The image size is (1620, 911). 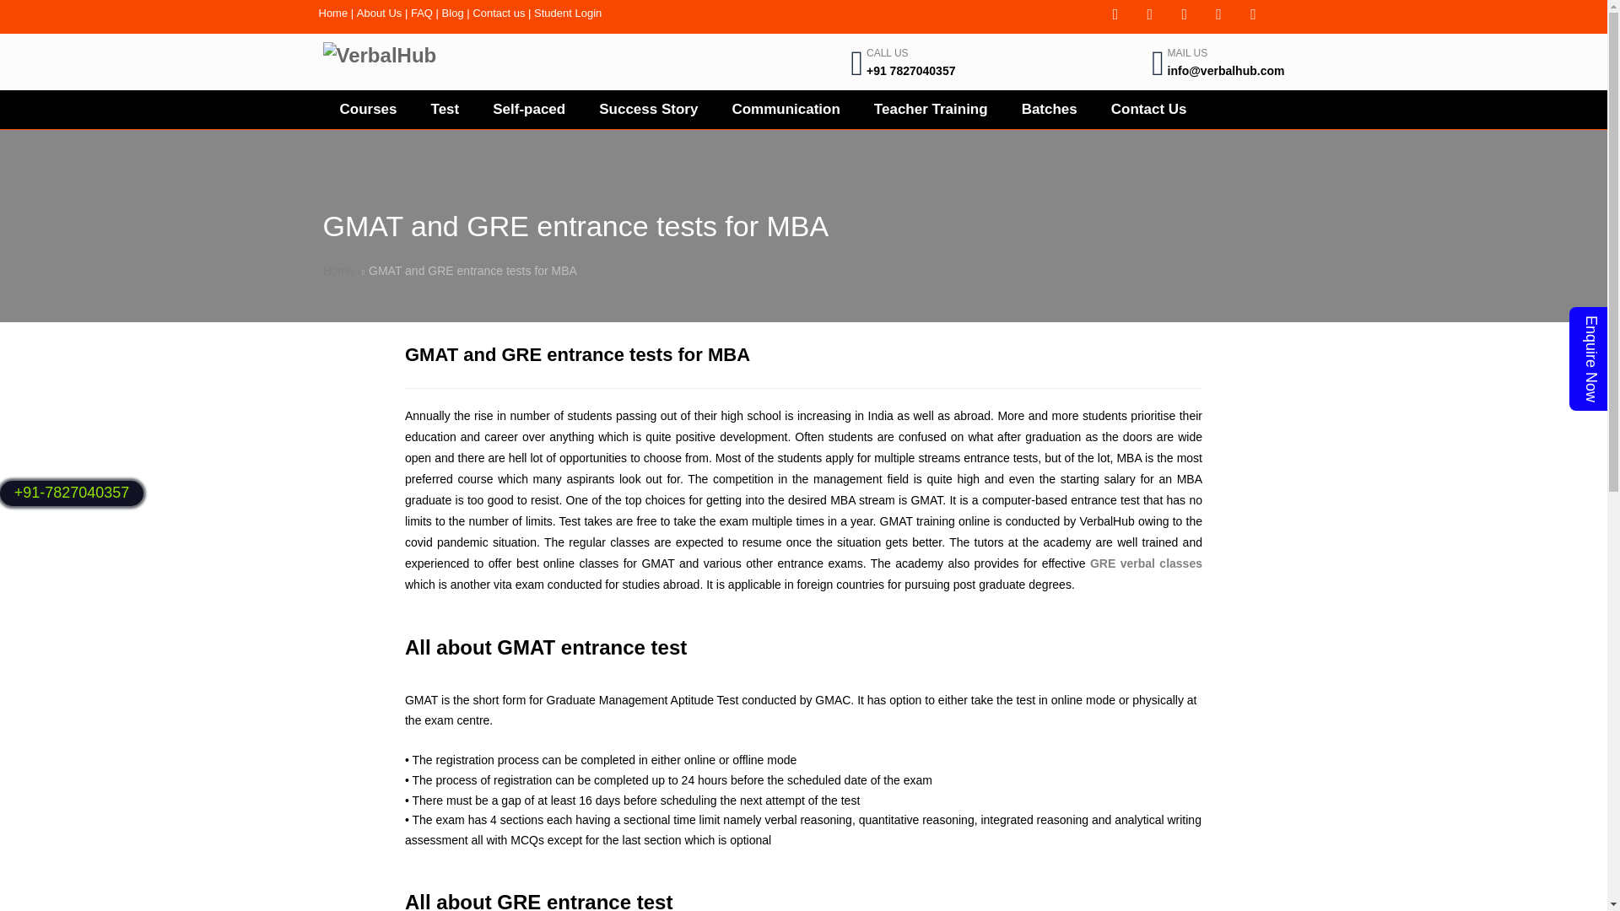 What do you see at coordinates (452, 12) in the screenshot?
I see `Blog` at bounding box center [452, 12].